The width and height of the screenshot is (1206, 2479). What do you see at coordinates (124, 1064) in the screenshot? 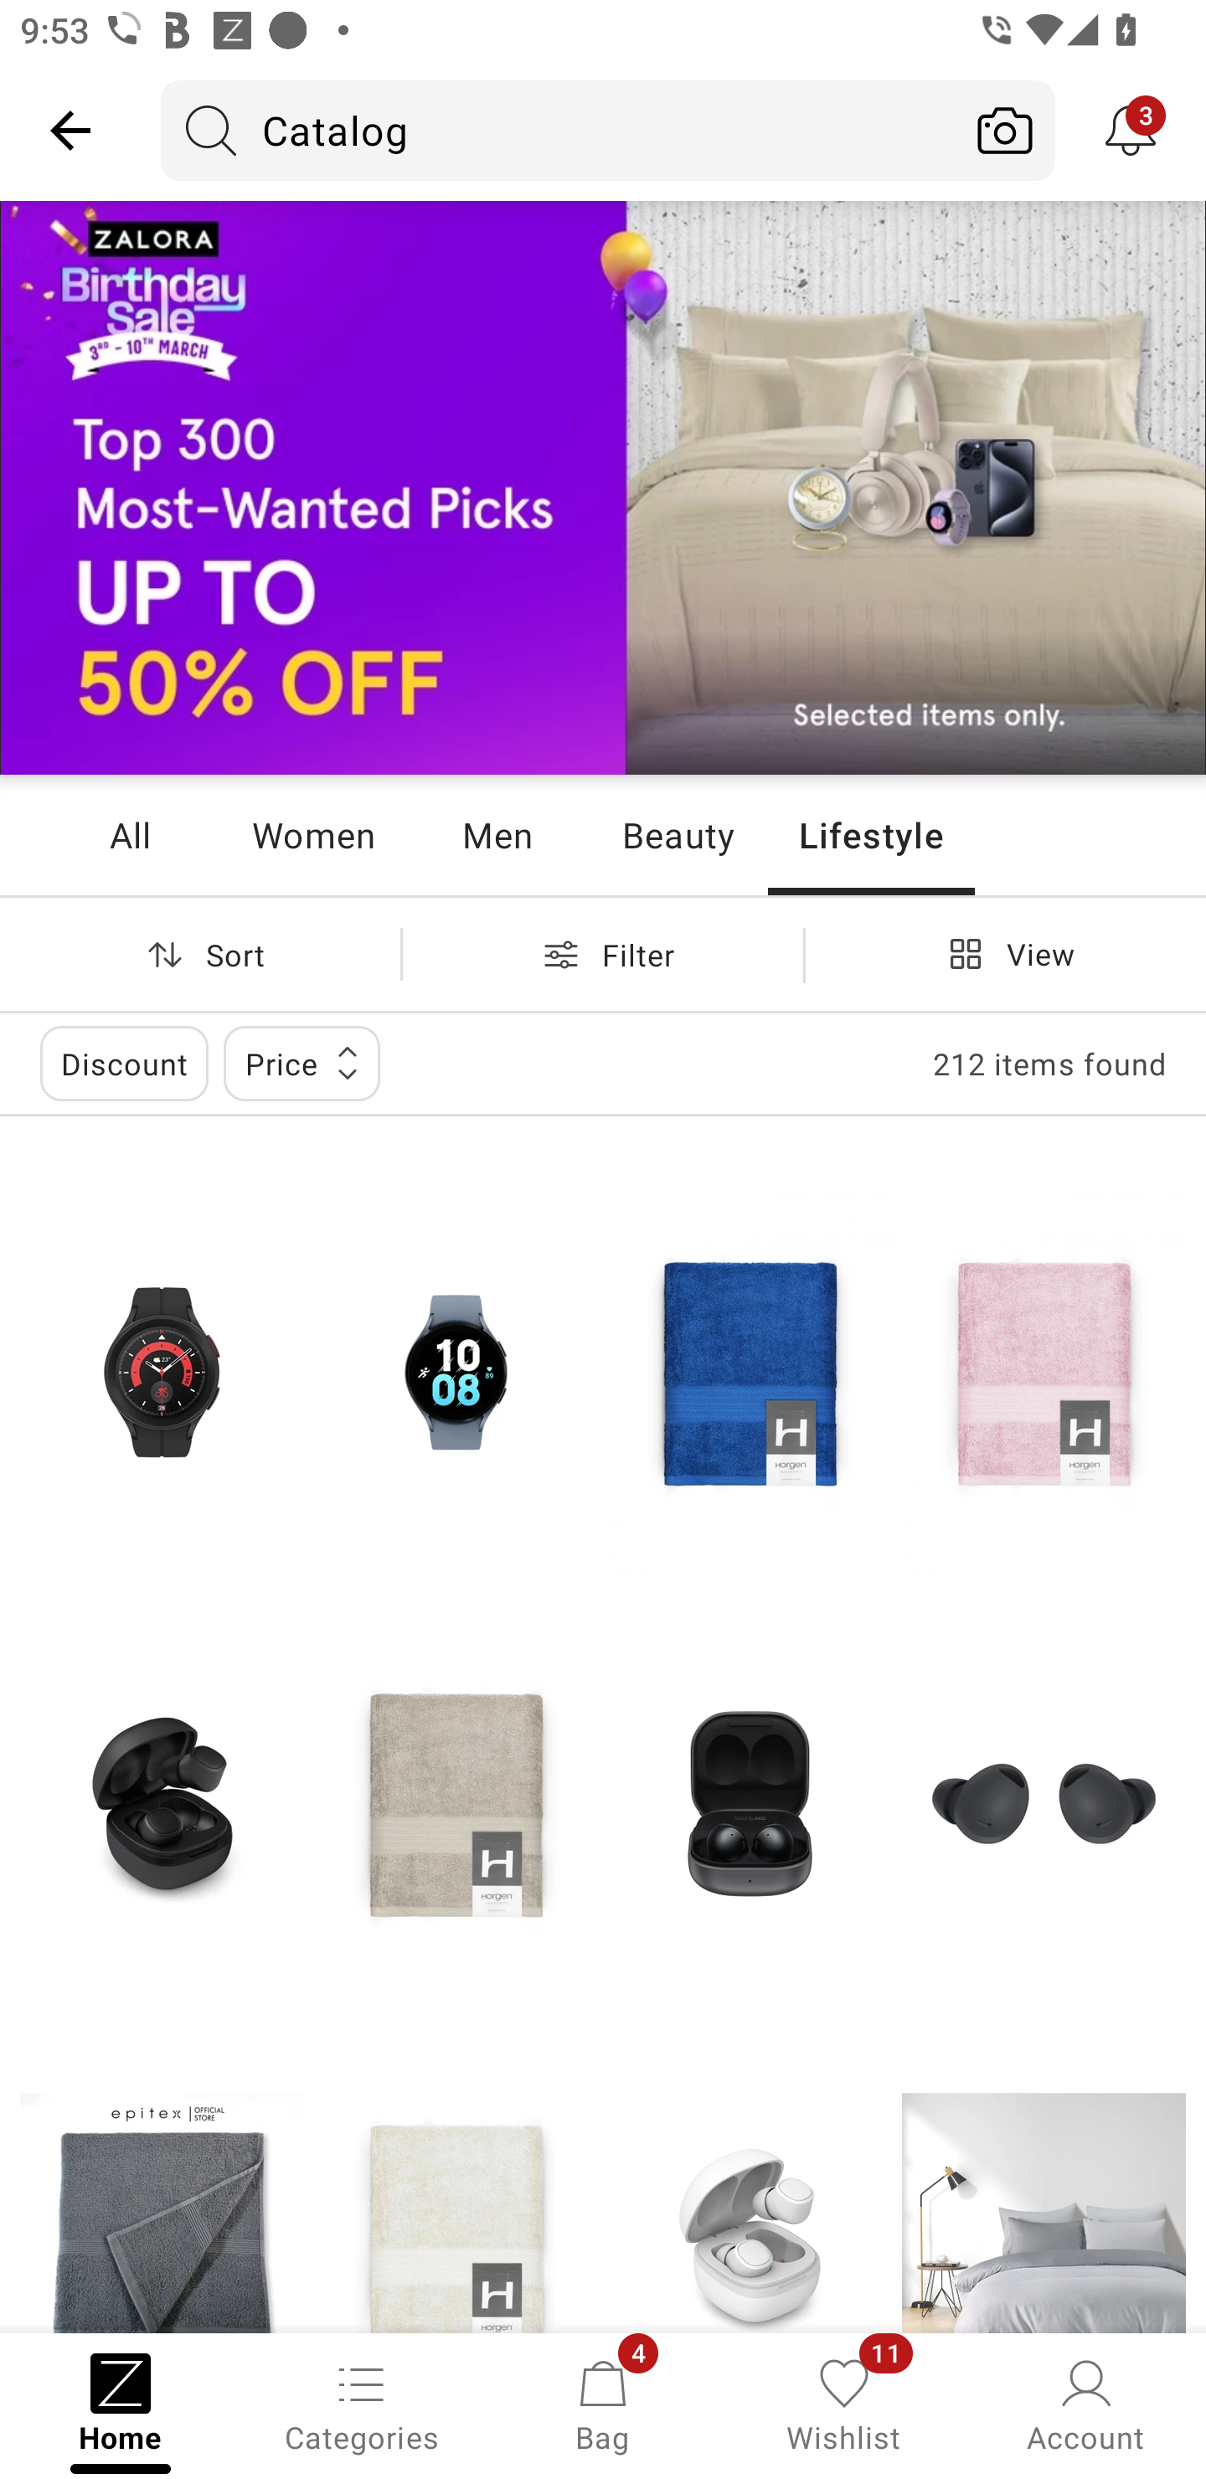
I see `Discount` at bounding box center [124, 1064].